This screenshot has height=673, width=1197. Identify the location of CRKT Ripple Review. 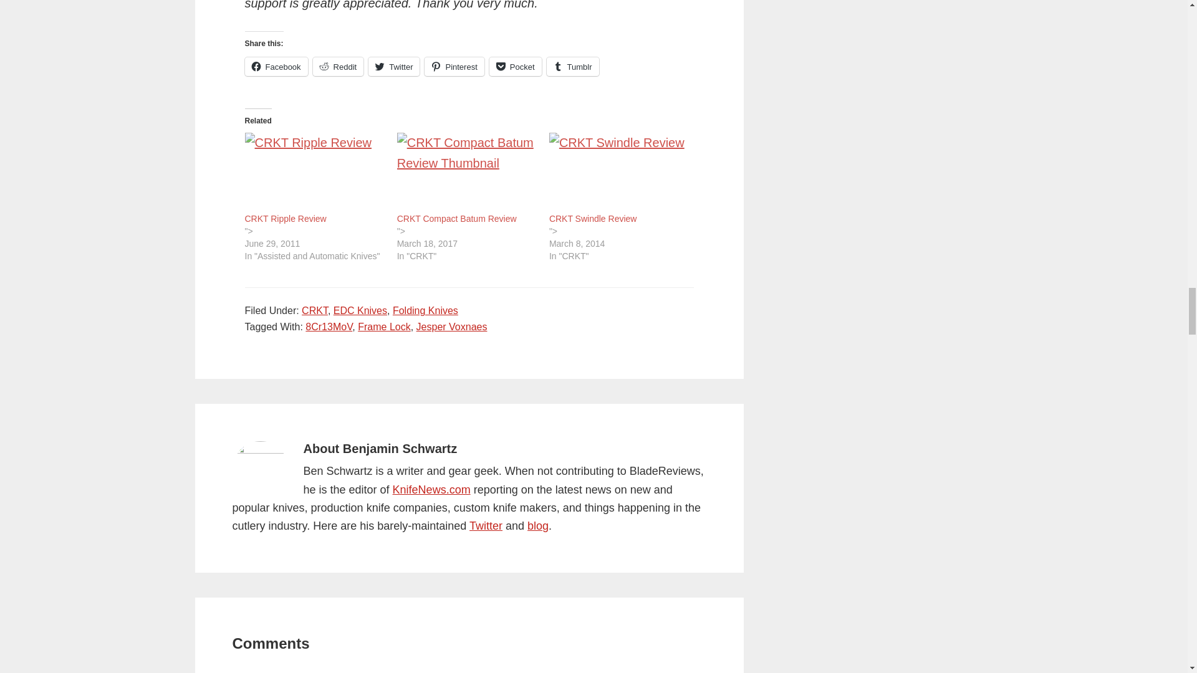
(314, 172).